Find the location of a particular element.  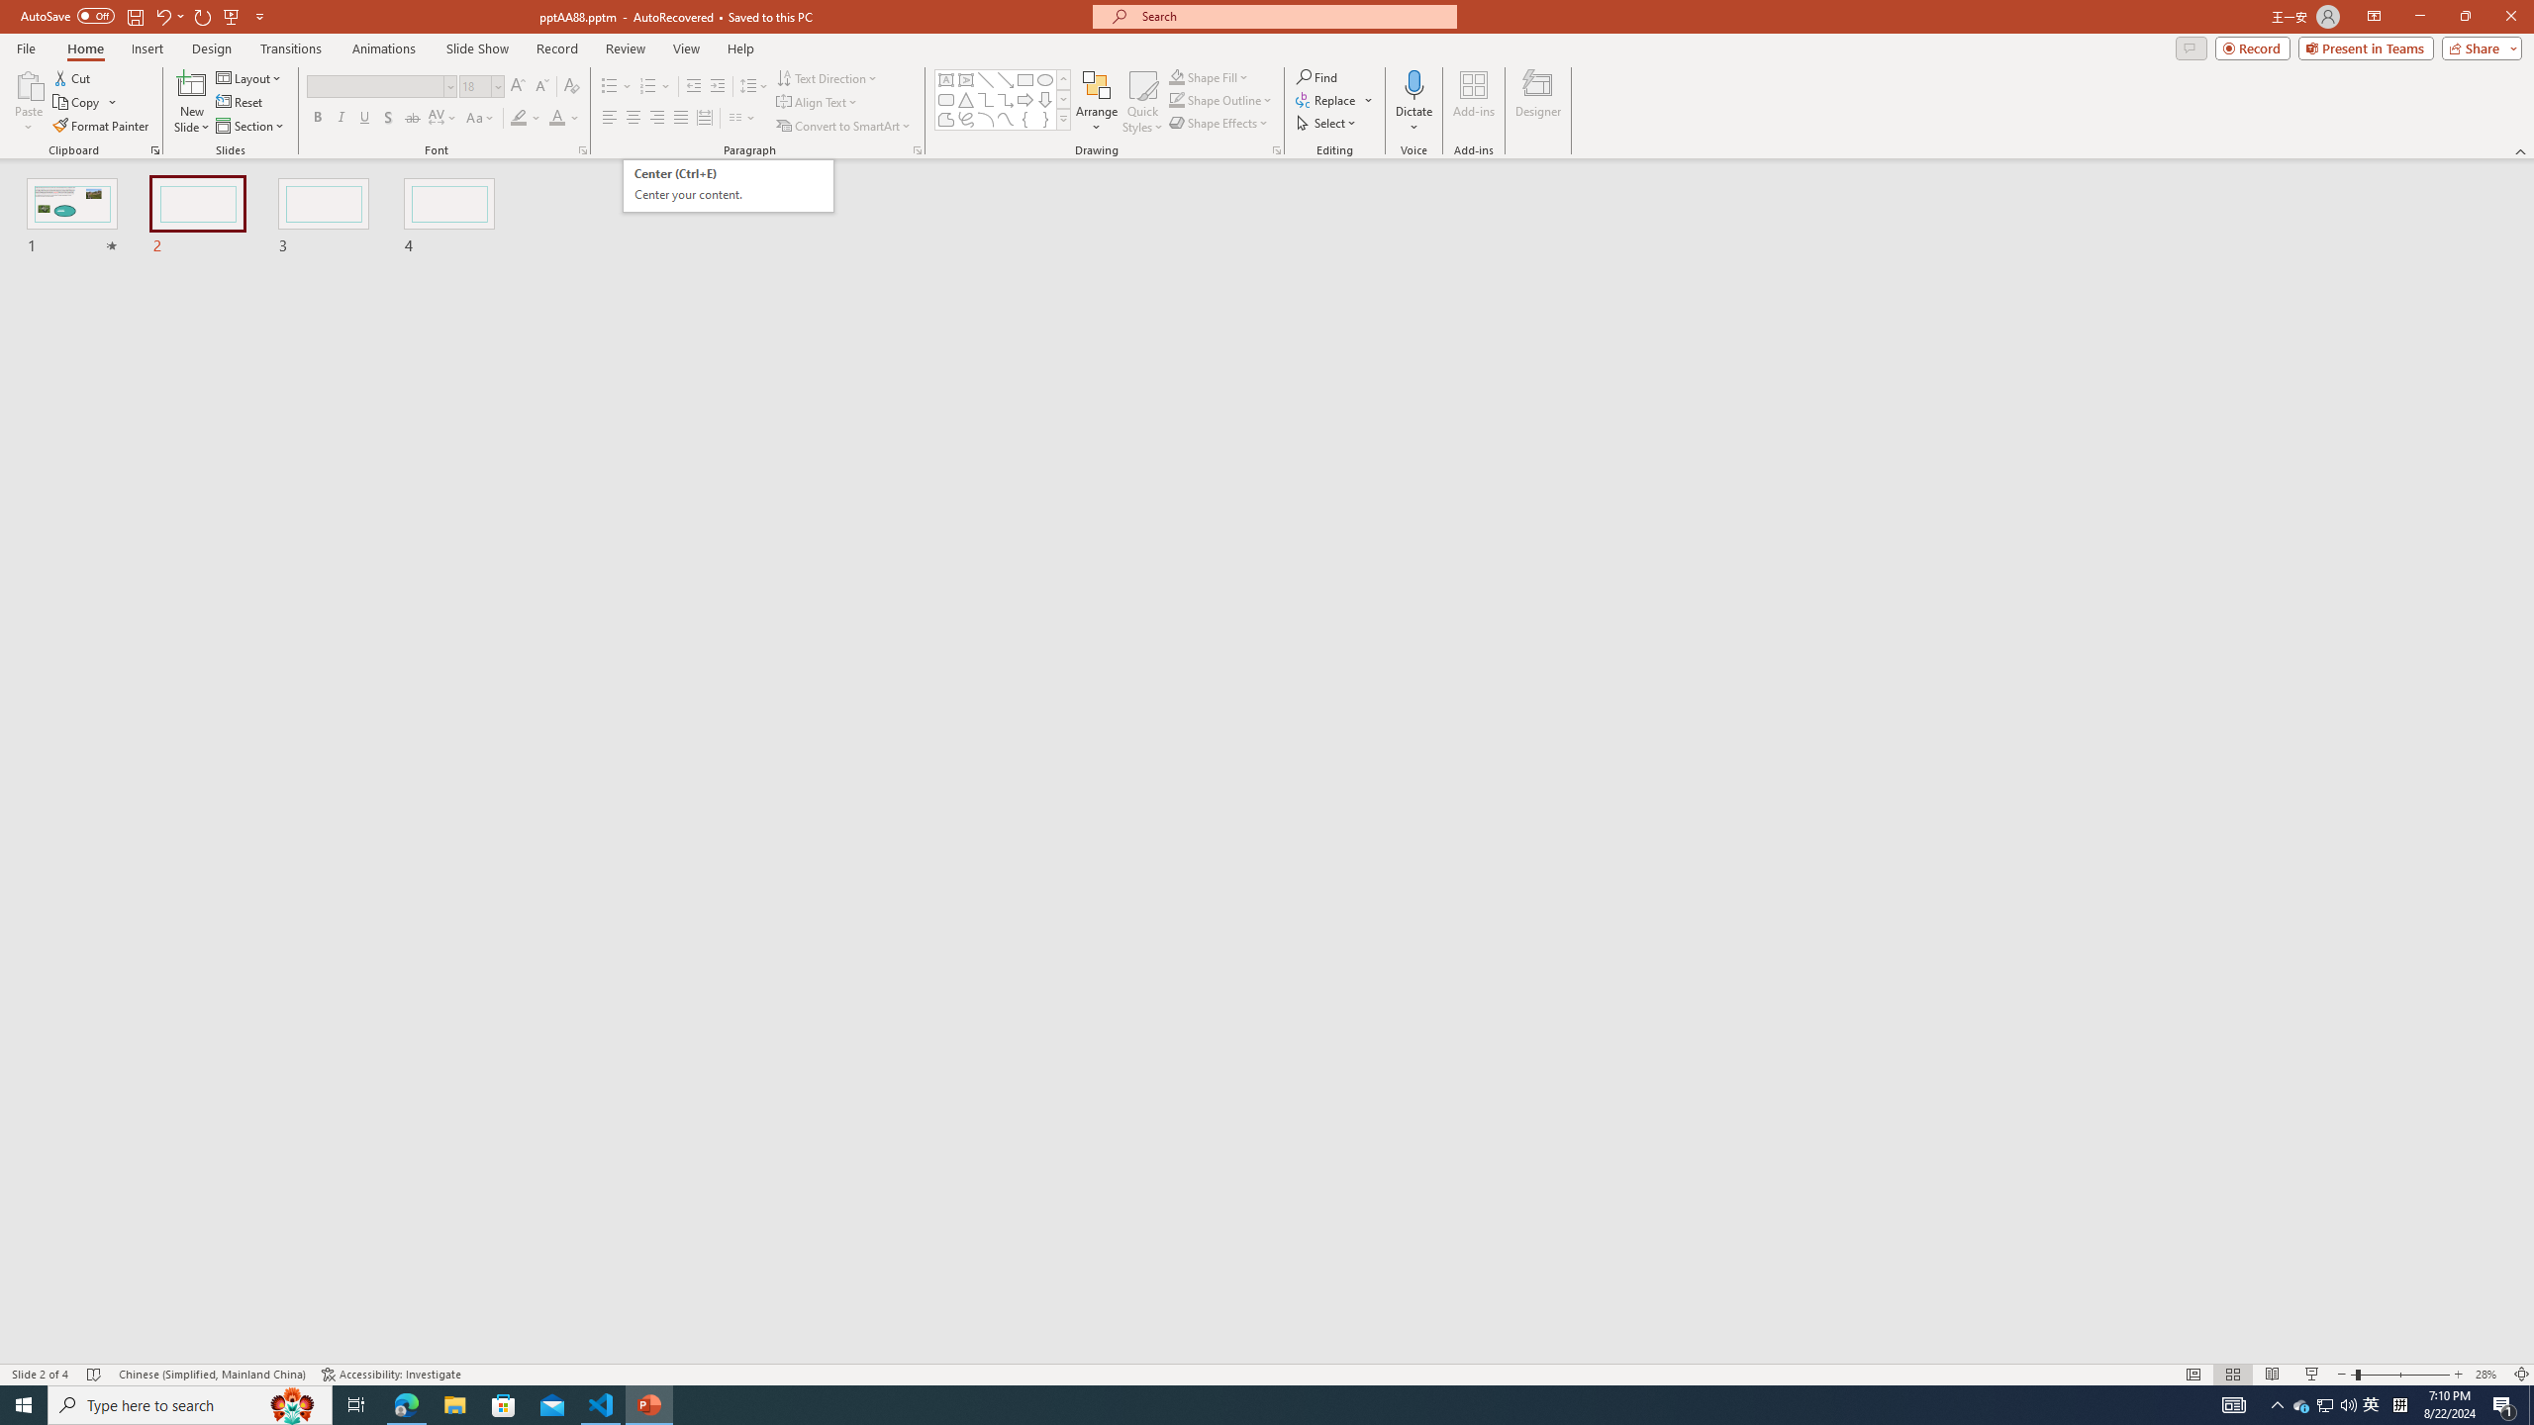

Center is located at coordinates (633, 119).